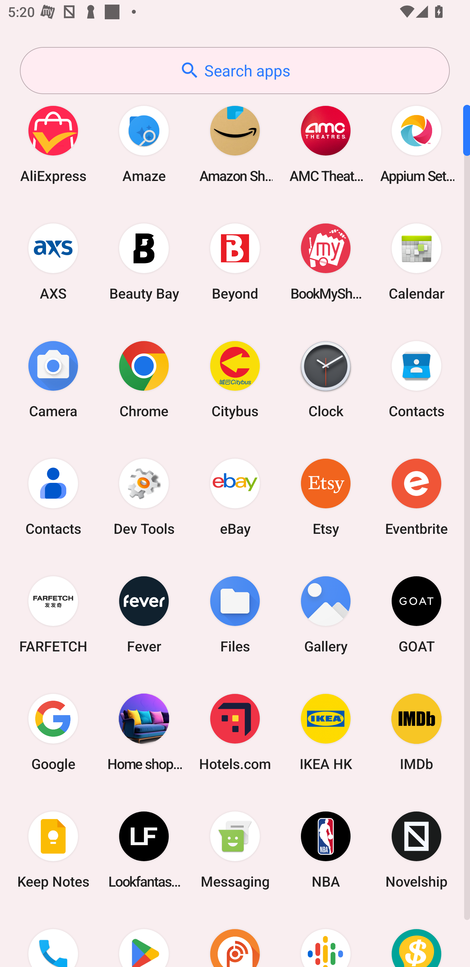 The image size is (470, 967). Describe the element at coordinates (235, 732) in the screenshot. I see `Hotels.com` at that location.